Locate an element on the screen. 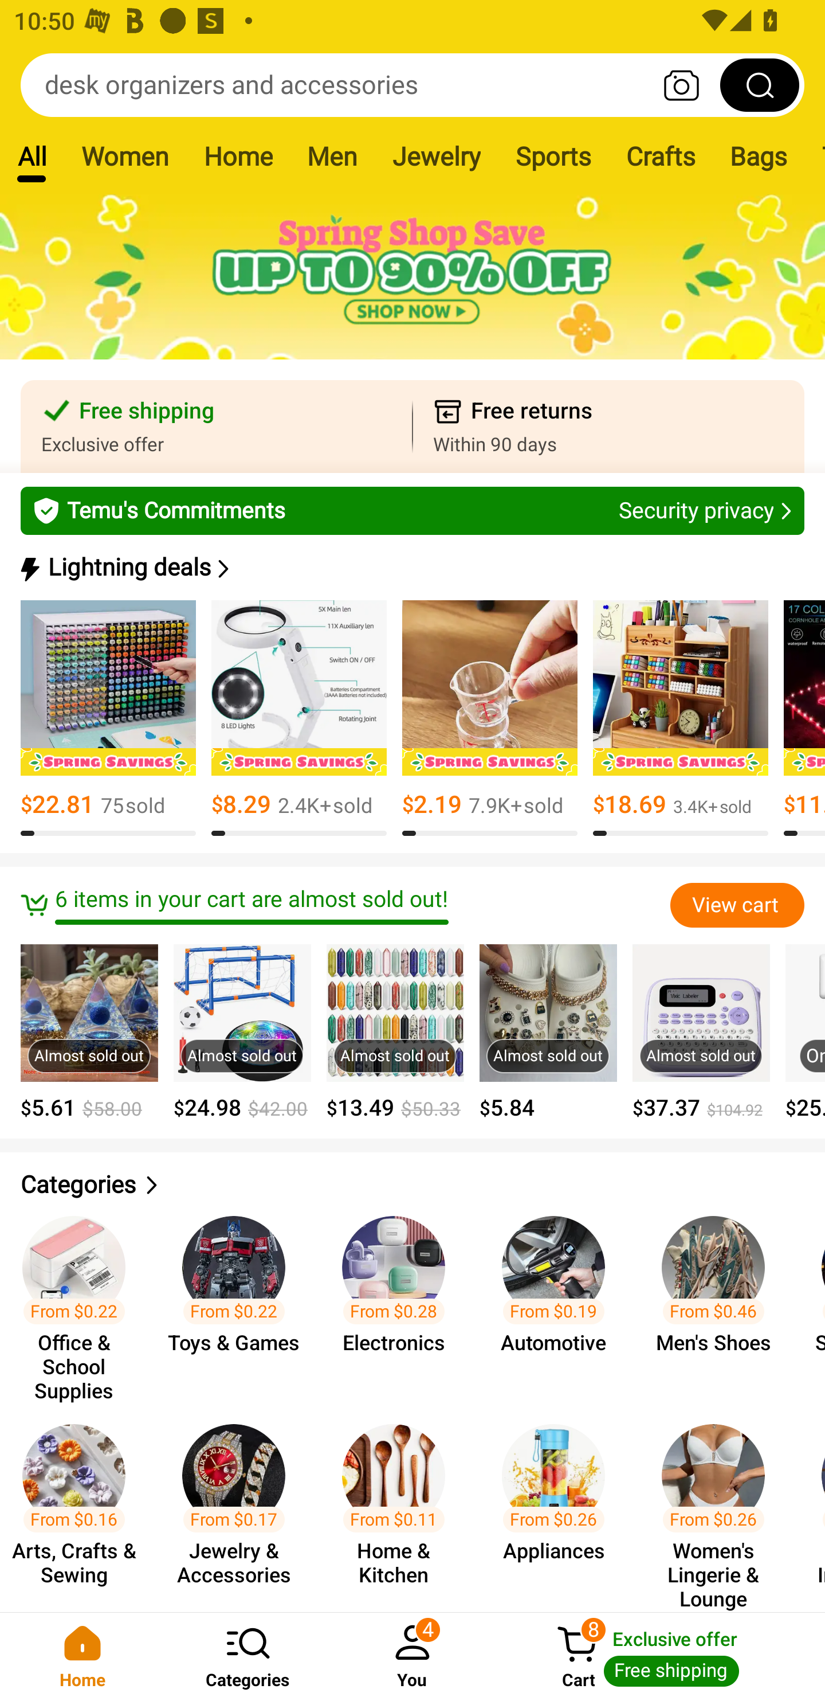 This screenshot has width=825, height=1697. Almost sold out $24.98 $42.00 is located at coordinates (242, 1032).